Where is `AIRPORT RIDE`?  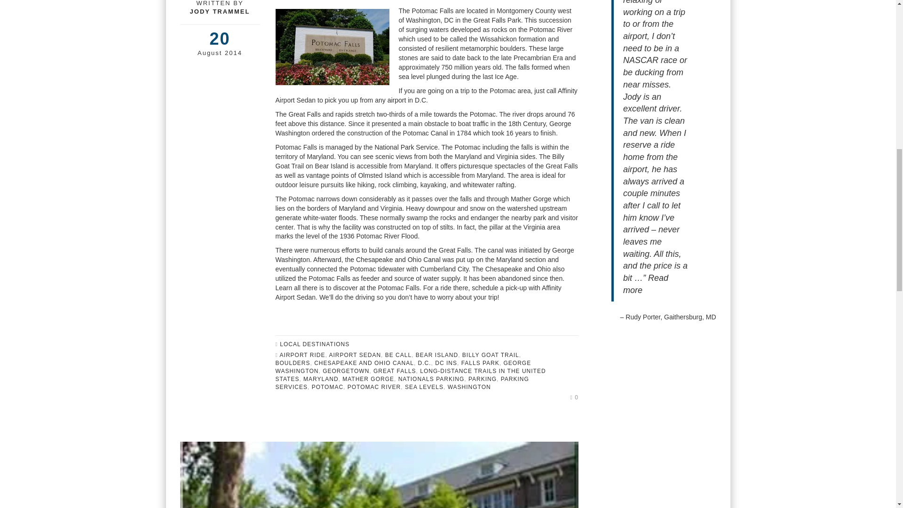 AIRPORT RIDE is located at coordinates (302, 355).